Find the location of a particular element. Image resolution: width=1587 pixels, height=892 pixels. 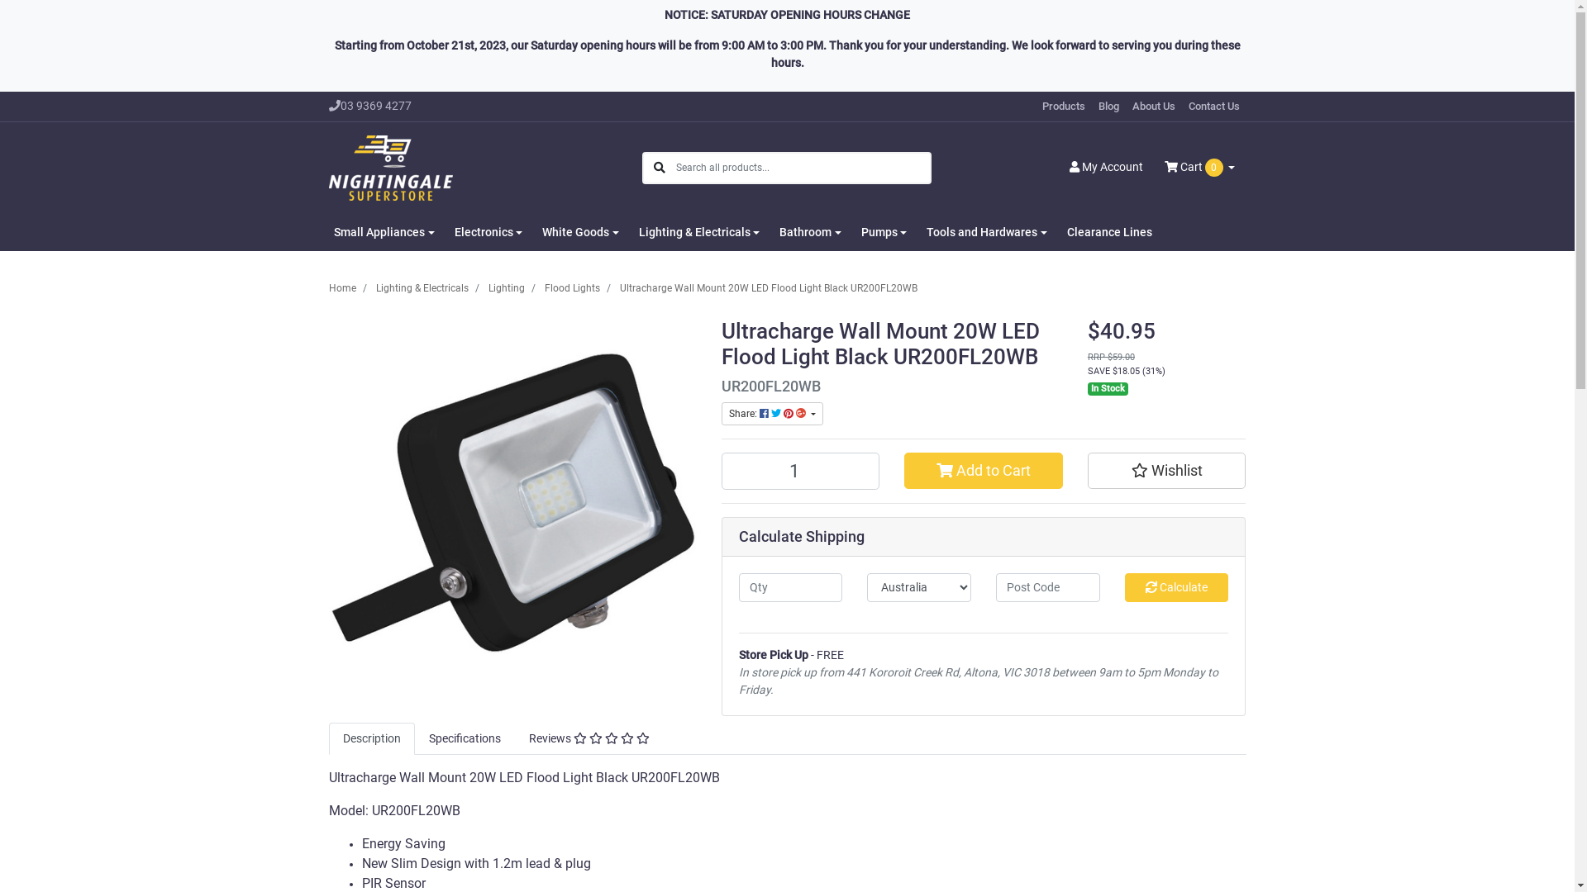

Small Appliances is located at coordinates (384, 231).